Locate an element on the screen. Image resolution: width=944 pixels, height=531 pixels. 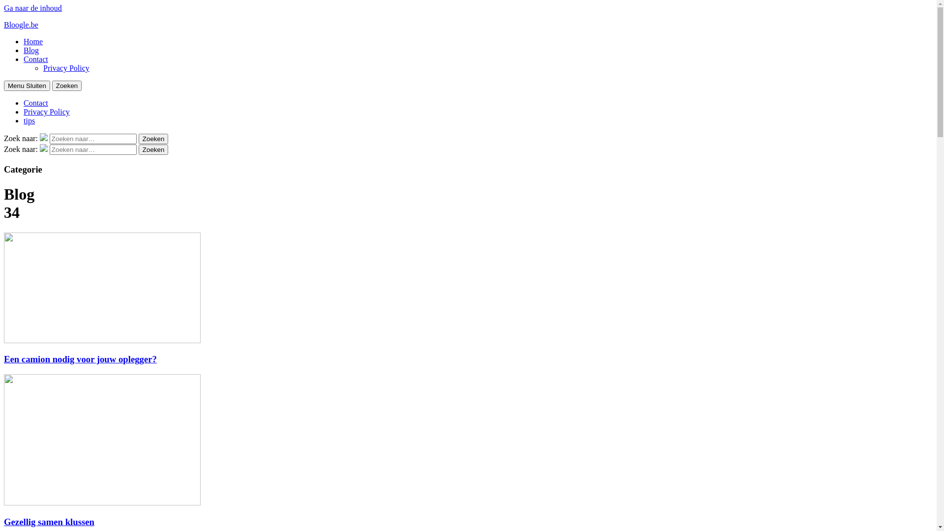
Ga naar de inhoud is located at coordinates (33, 8).